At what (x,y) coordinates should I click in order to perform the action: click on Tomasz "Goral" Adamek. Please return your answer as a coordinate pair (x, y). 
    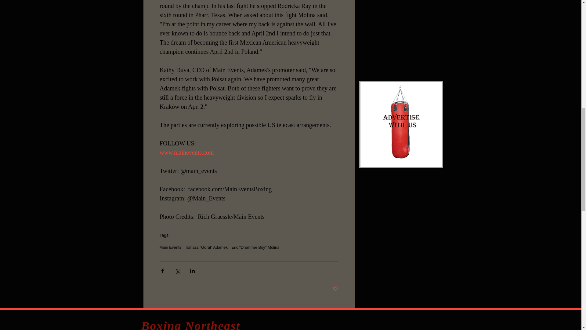
    Looking at the image, I should click on (206, 247).